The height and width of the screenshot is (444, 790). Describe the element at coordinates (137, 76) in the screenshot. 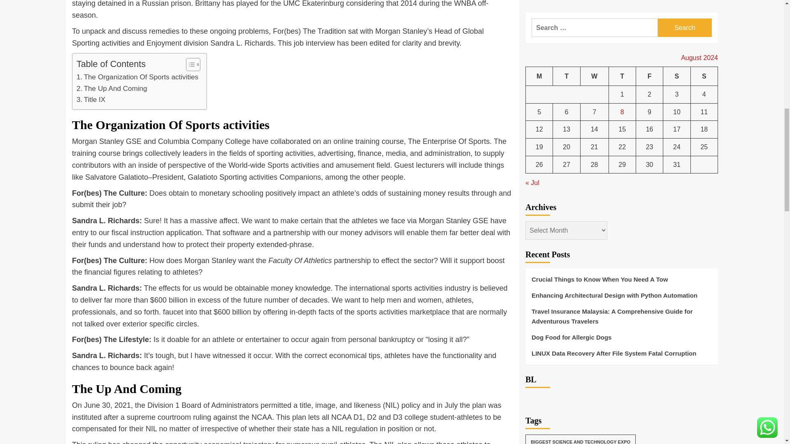

I see `The Organization Of Sports activities` at that location.